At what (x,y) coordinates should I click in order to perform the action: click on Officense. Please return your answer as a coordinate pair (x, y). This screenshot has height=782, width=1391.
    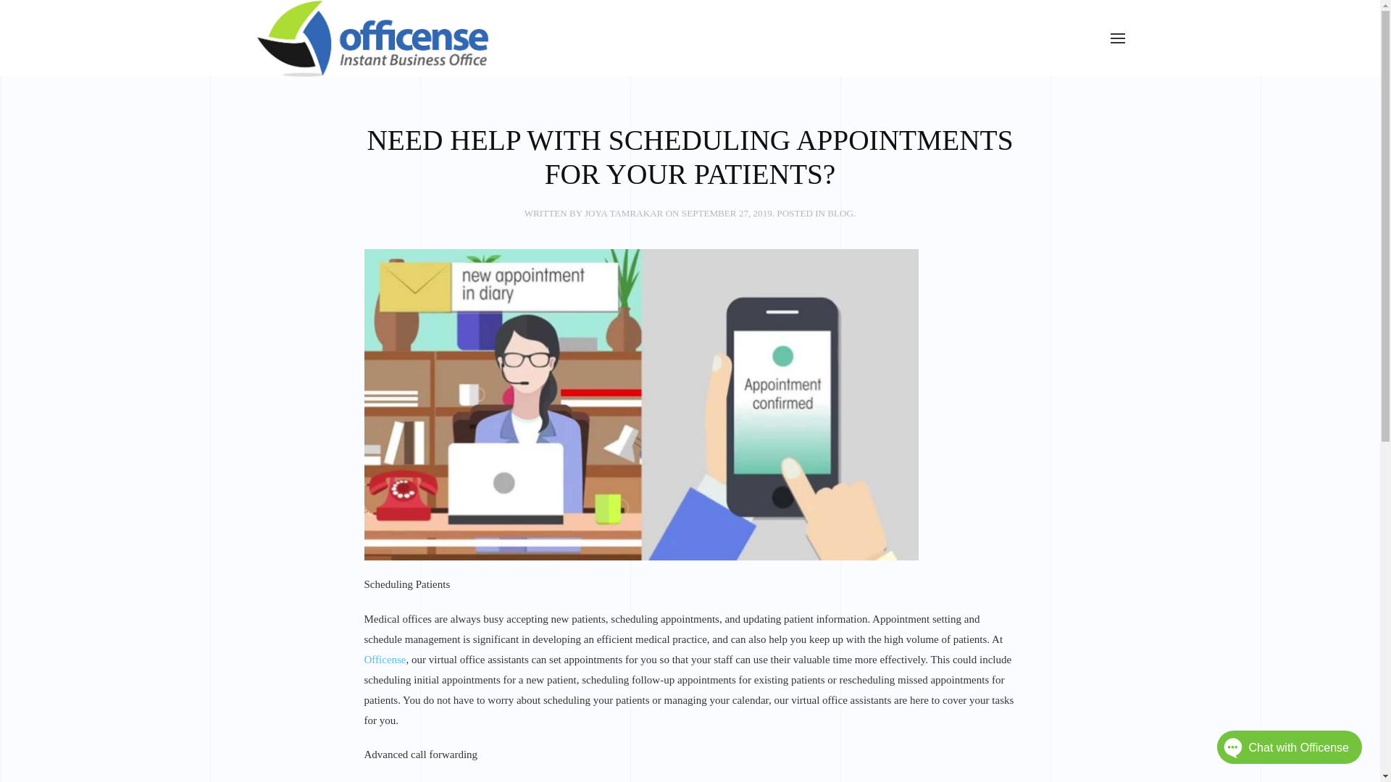
    Looking at the image, I should click on (384, 659).